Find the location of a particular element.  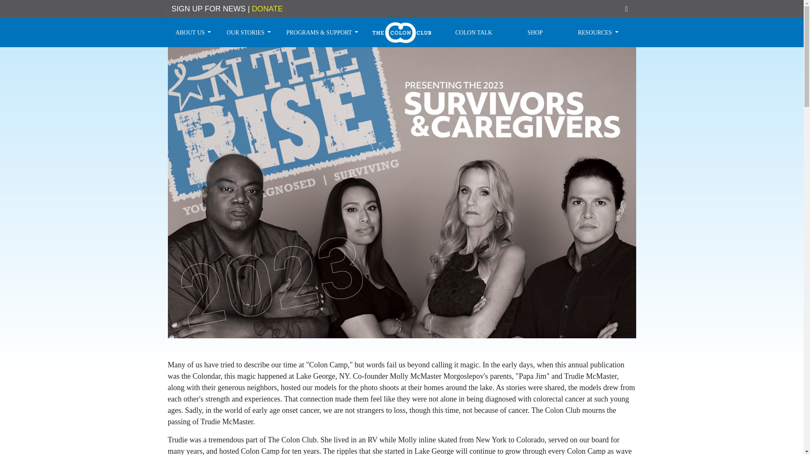

OUR STORIES is located at coordinates (249, 33).